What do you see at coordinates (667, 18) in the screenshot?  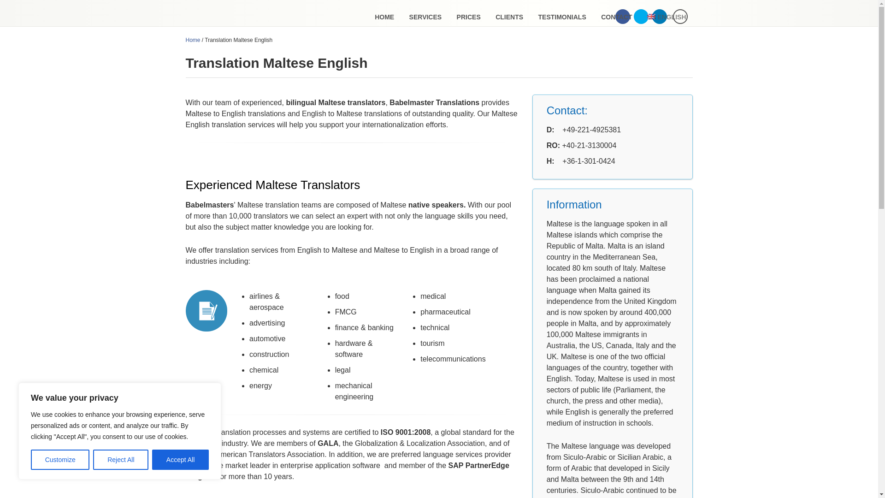 I see `English` at bounding box center [667, 18].